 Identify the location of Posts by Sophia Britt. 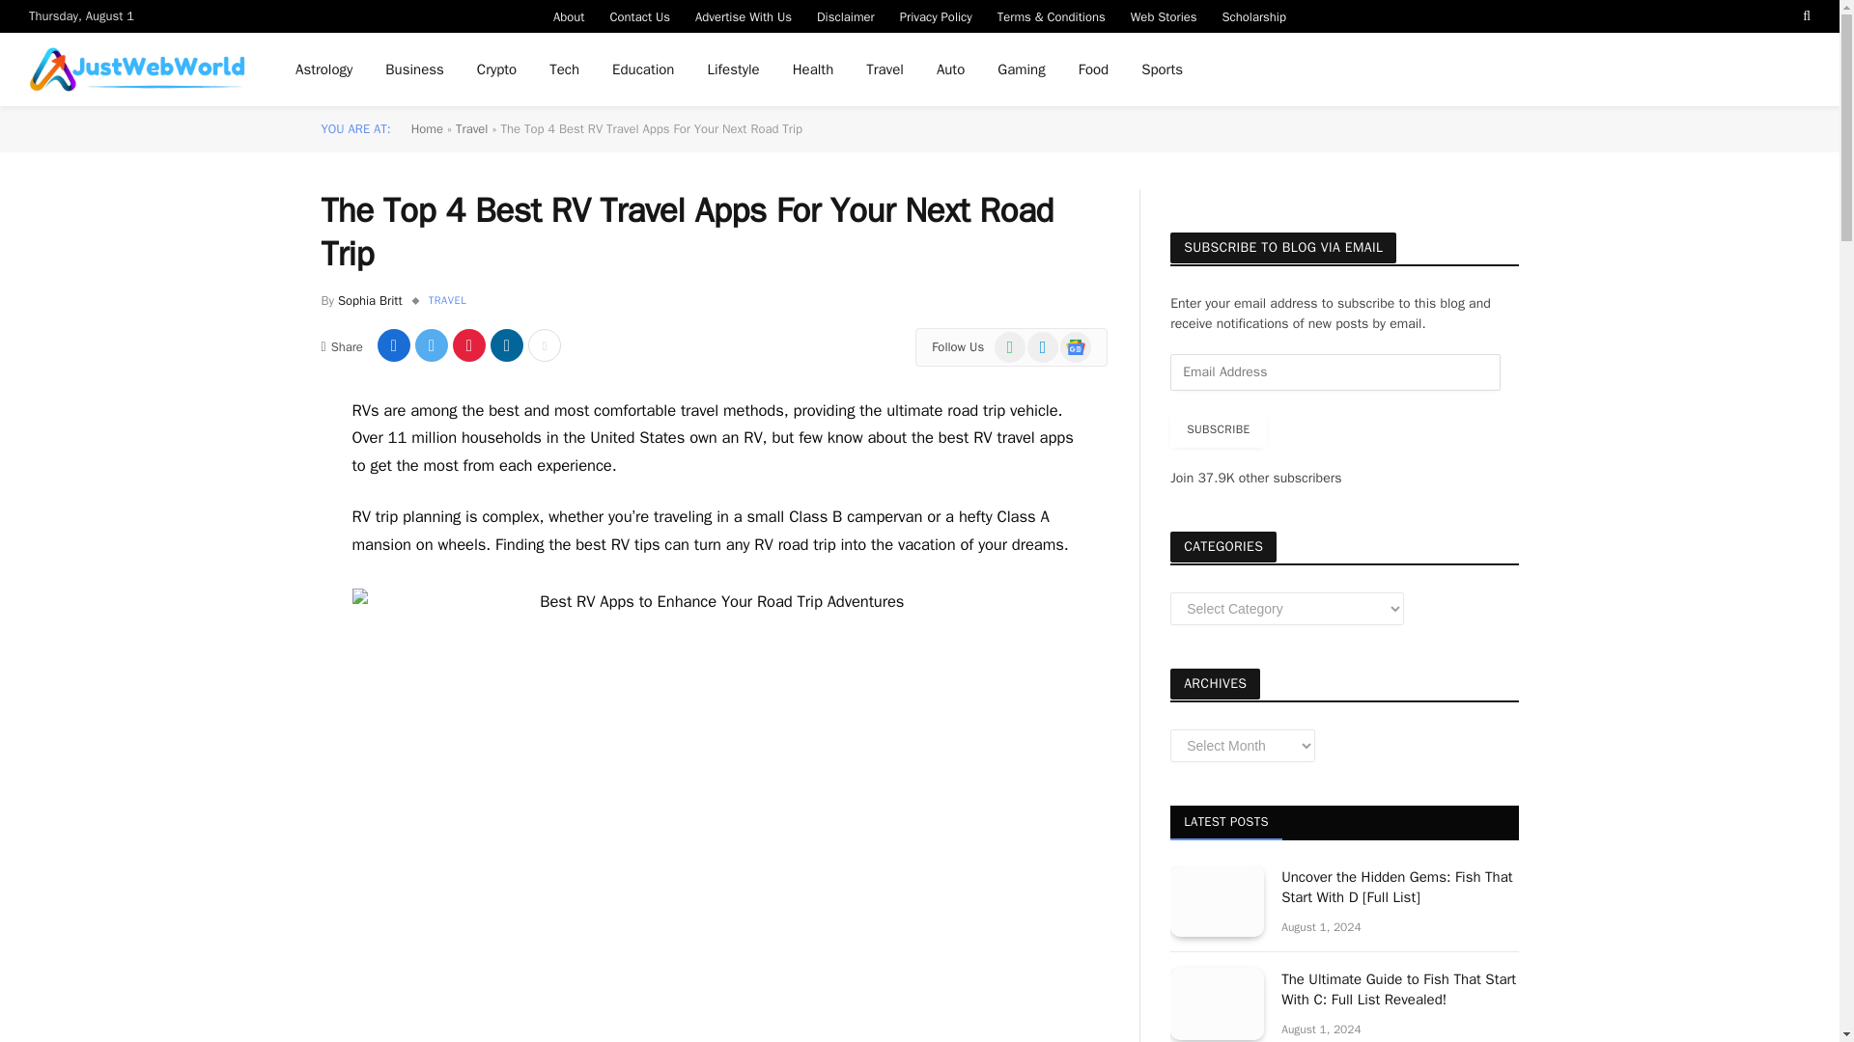
(369, 300).